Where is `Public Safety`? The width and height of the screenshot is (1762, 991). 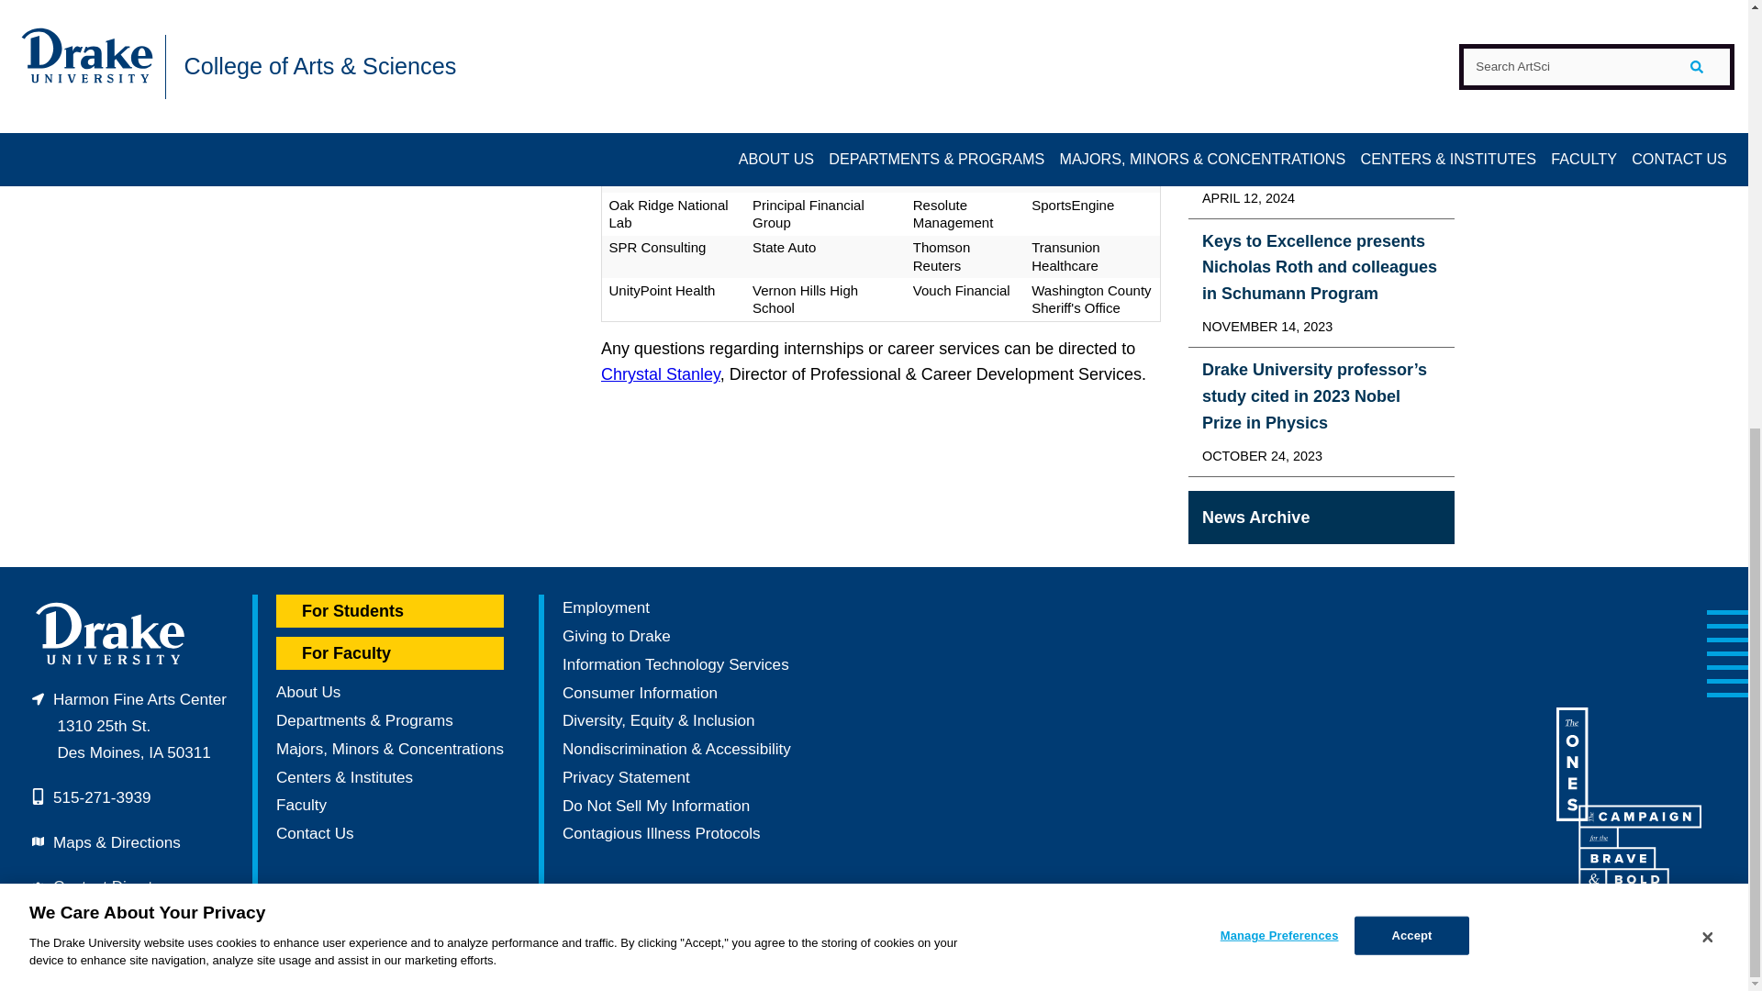
Public Safety is located at coordinates (98, 930).